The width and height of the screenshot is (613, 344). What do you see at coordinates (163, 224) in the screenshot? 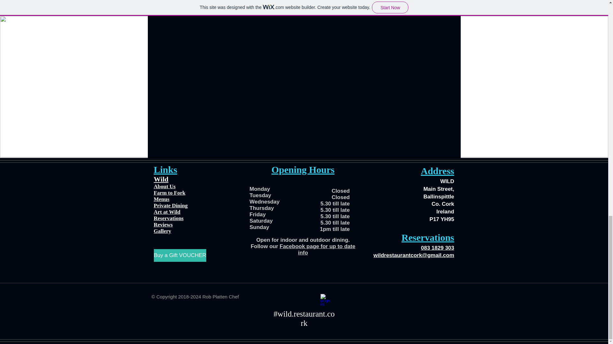
I see `Reviews` at bounding box center [163, 224].